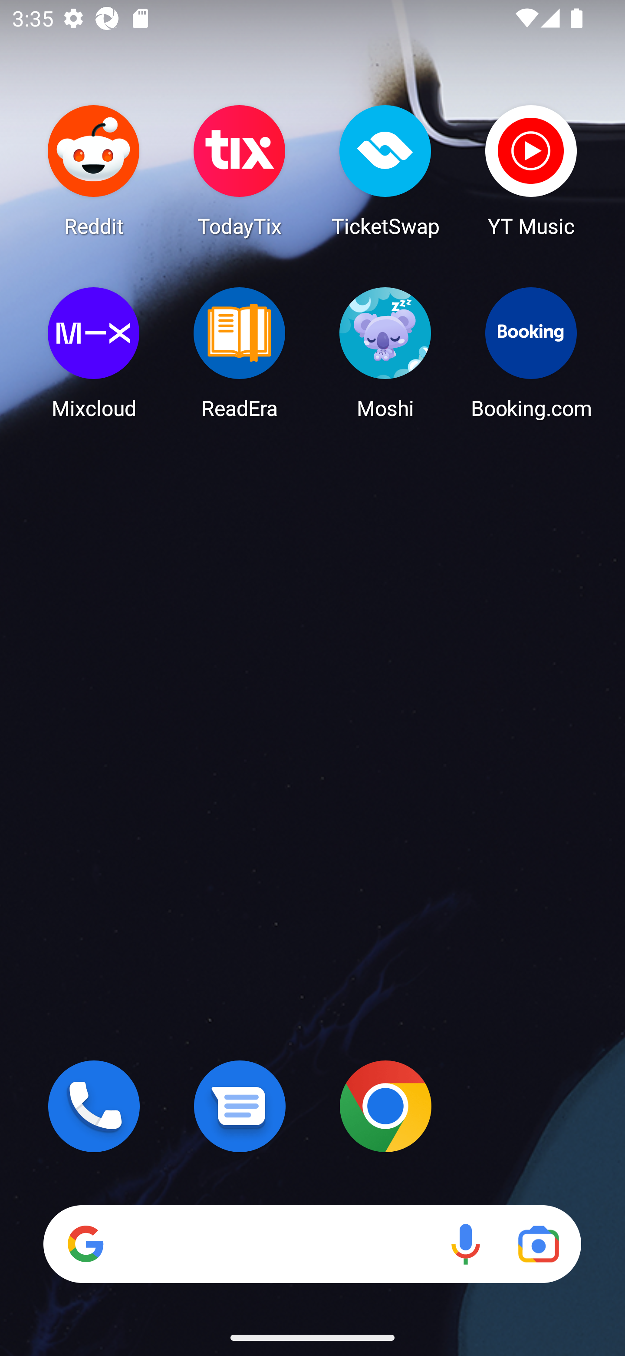 The height and width of the screenshot is (1356, 625). What do you see at coordinates (538, 1244) in the screenshot?
I see `Google Lens` at bounding box center [538, 1244].